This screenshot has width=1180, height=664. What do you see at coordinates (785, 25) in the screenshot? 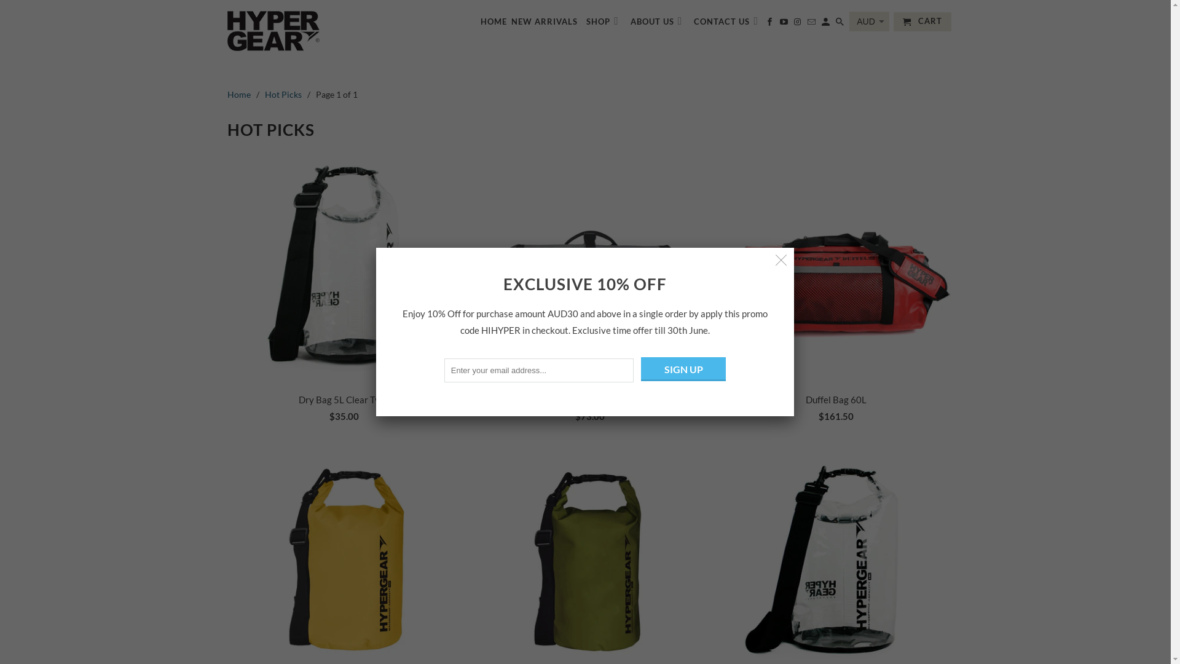
I see `Hypergear Australia on YouTube` at bounding box center [785, 25].